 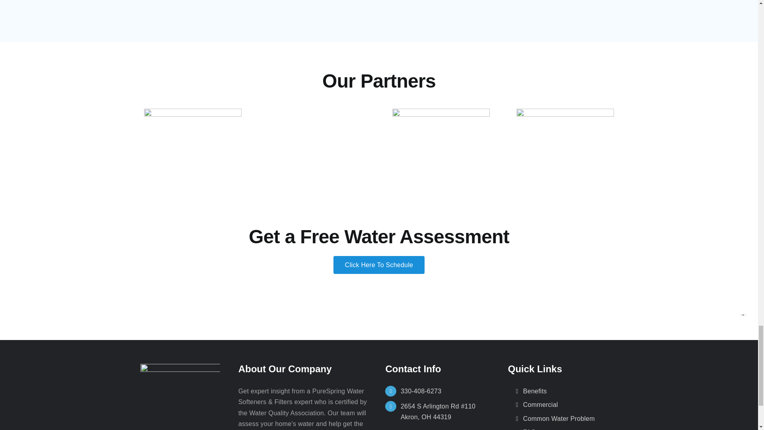 I want to click on 330-408-6273, so click(x=448, y=391).